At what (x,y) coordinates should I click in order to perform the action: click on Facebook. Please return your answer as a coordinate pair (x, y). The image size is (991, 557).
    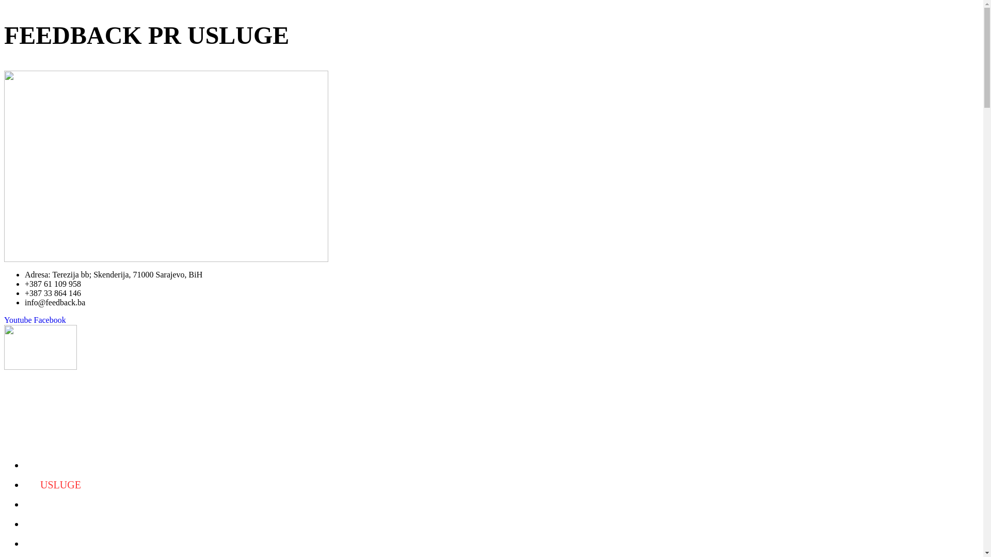
    Looking at the image, I should click on (50, 320).